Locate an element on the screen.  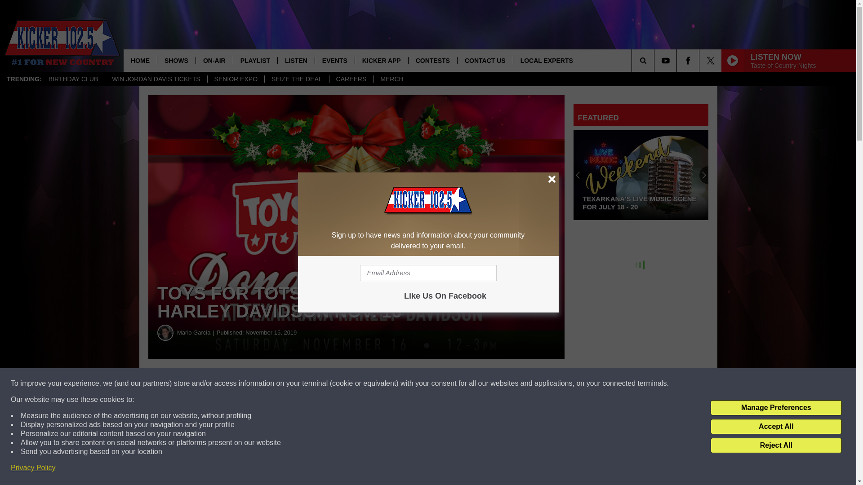
Share on Facebook is located at coordinates (273, 384).